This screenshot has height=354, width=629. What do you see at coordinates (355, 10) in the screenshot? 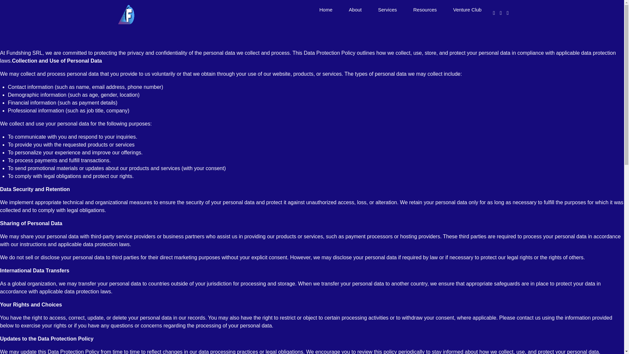
I see `About` at bounding box center [355, 10].